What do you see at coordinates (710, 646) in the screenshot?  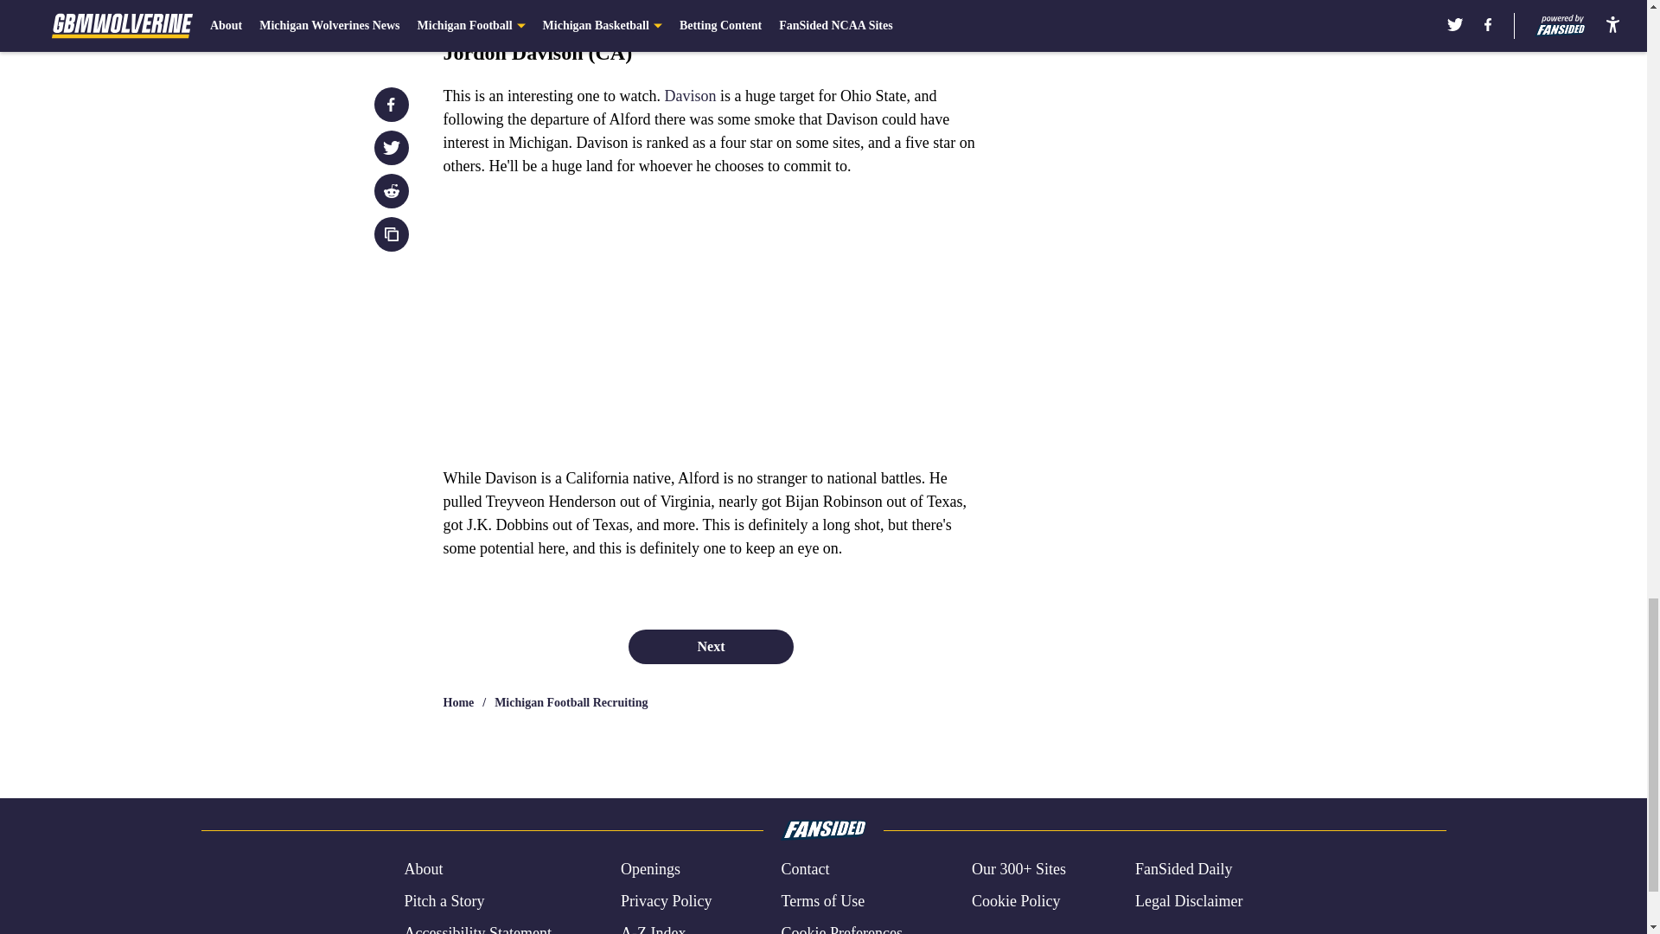 I see `Next` at bounding box center [710, 646].